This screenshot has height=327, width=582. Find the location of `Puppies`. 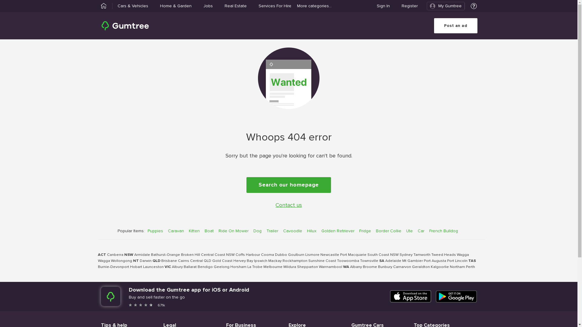

Puppies is located at coordinates (155, 231).